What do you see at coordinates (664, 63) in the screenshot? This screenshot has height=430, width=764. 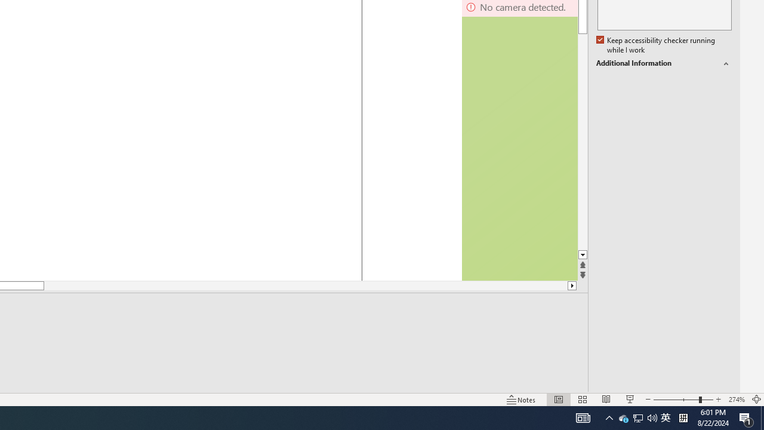 I see `Additional Information` at bounding box center [664, 63].